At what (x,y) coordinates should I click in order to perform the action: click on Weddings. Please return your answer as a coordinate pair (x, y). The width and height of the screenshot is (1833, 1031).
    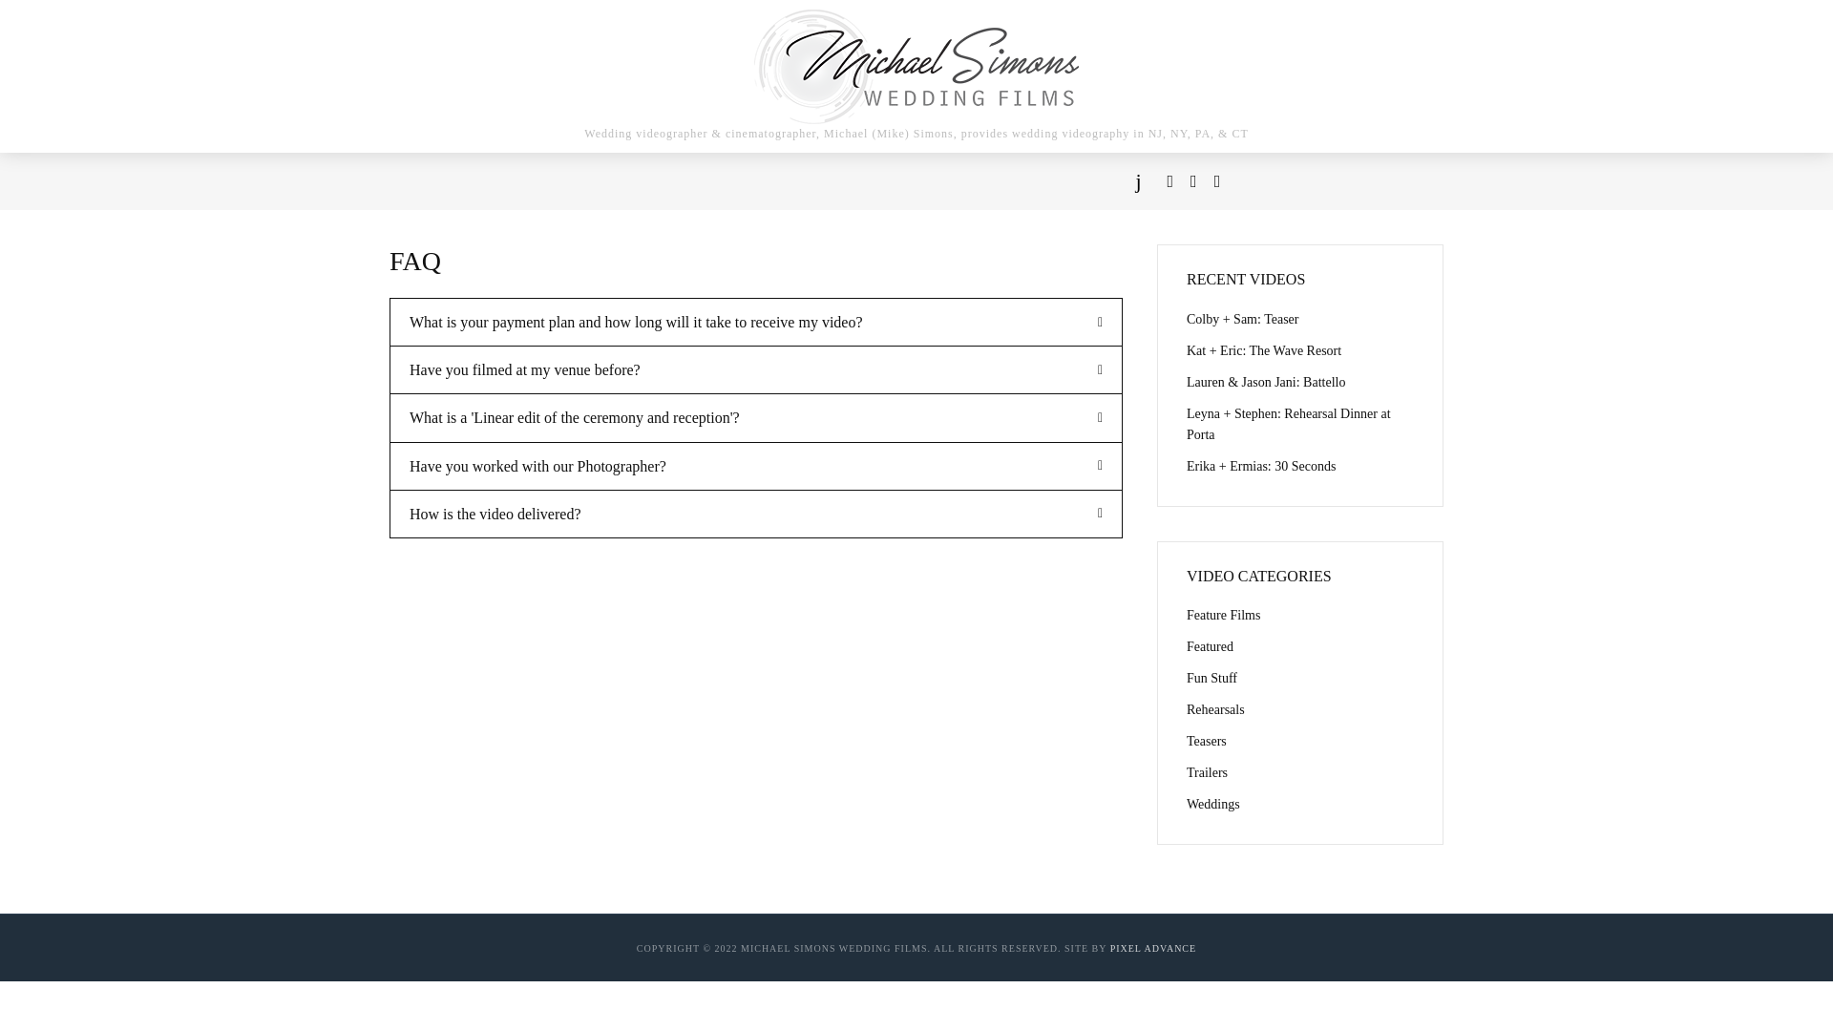
    Looking at the image, I should click on (1299, 804).